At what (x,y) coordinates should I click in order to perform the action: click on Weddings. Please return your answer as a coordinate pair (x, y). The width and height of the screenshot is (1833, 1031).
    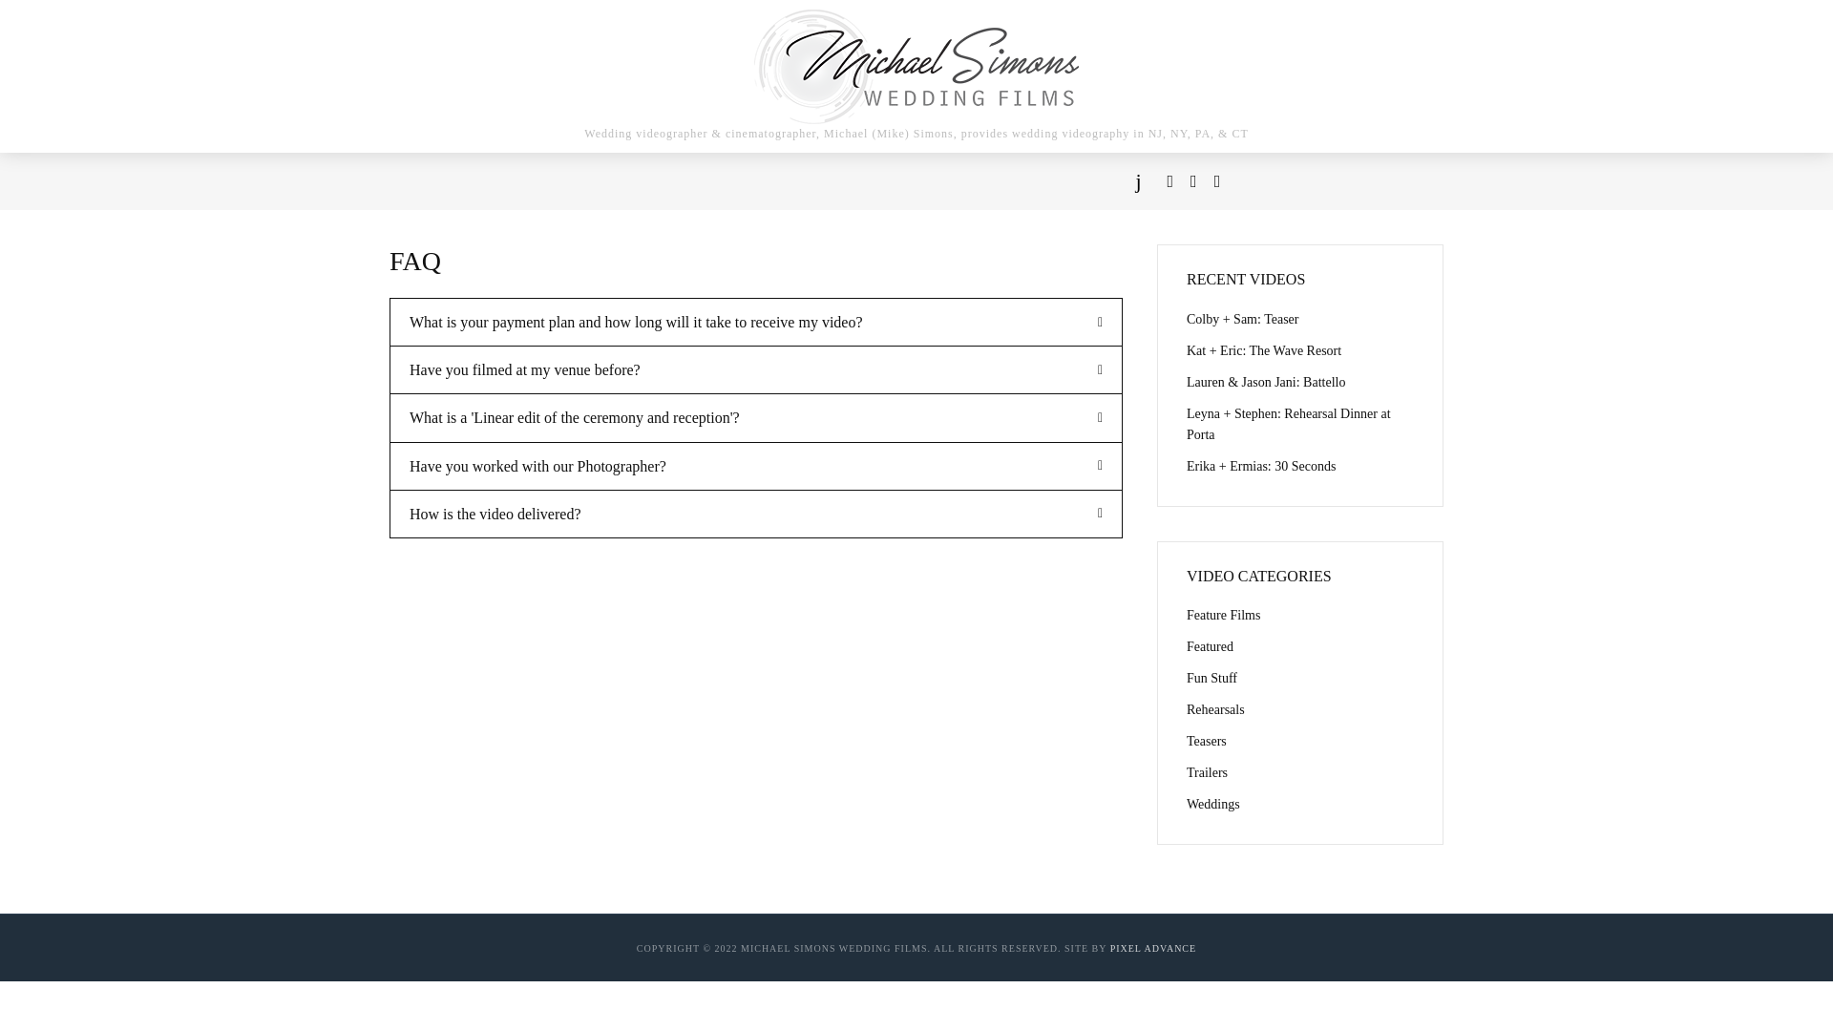
    Looking at the image, I should click on (1299, 804).